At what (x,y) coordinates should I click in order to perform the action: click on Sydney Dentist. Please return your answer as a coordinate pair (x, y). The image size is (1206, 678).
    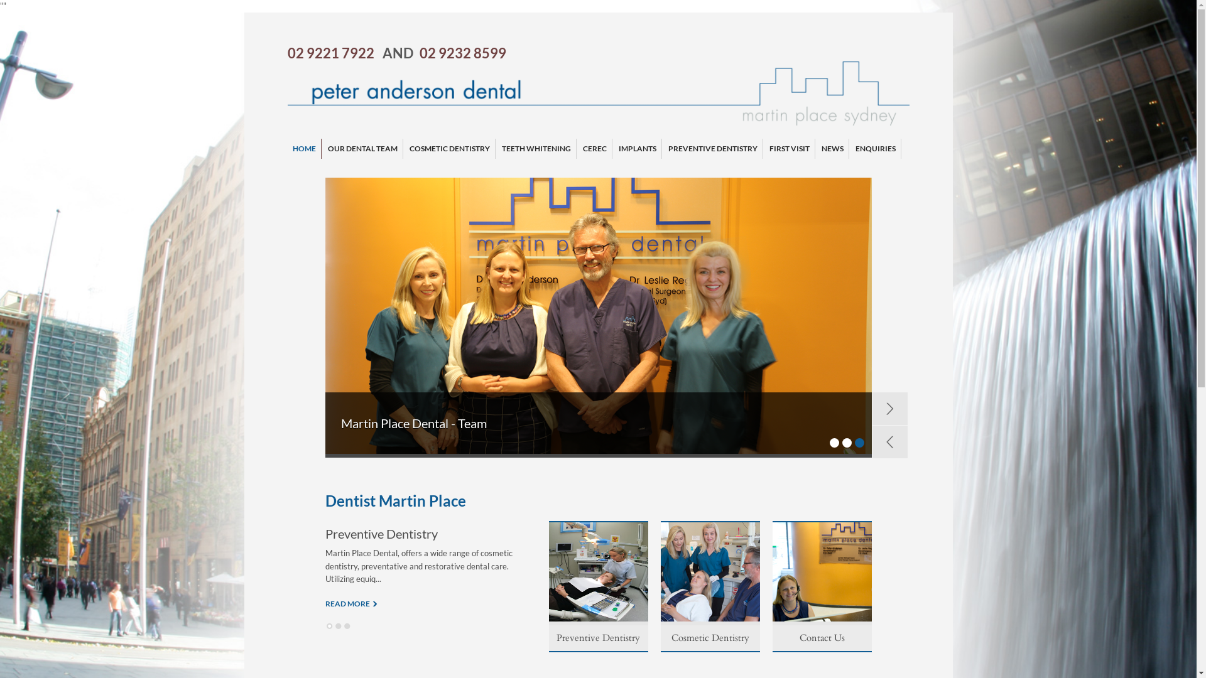
    Looking at the image, I should click on (599, 122).